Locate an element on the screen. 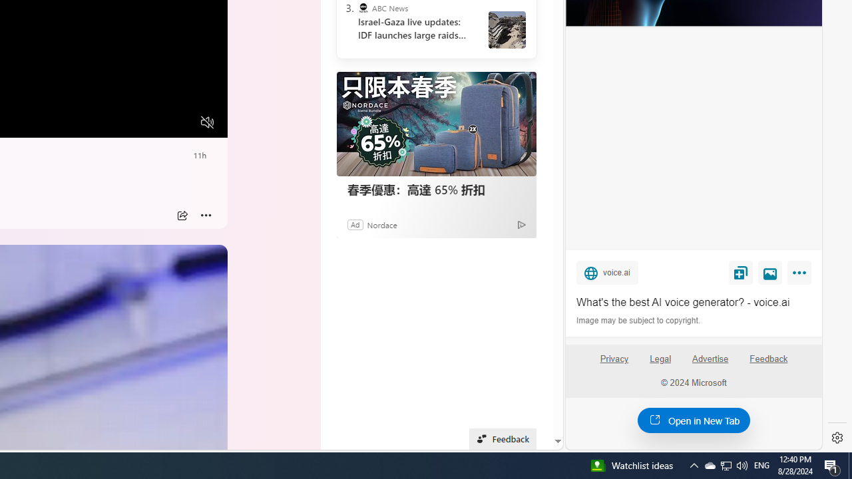 This screenshot has width=852, height=479. Legal is located at coordinates (660, 359).